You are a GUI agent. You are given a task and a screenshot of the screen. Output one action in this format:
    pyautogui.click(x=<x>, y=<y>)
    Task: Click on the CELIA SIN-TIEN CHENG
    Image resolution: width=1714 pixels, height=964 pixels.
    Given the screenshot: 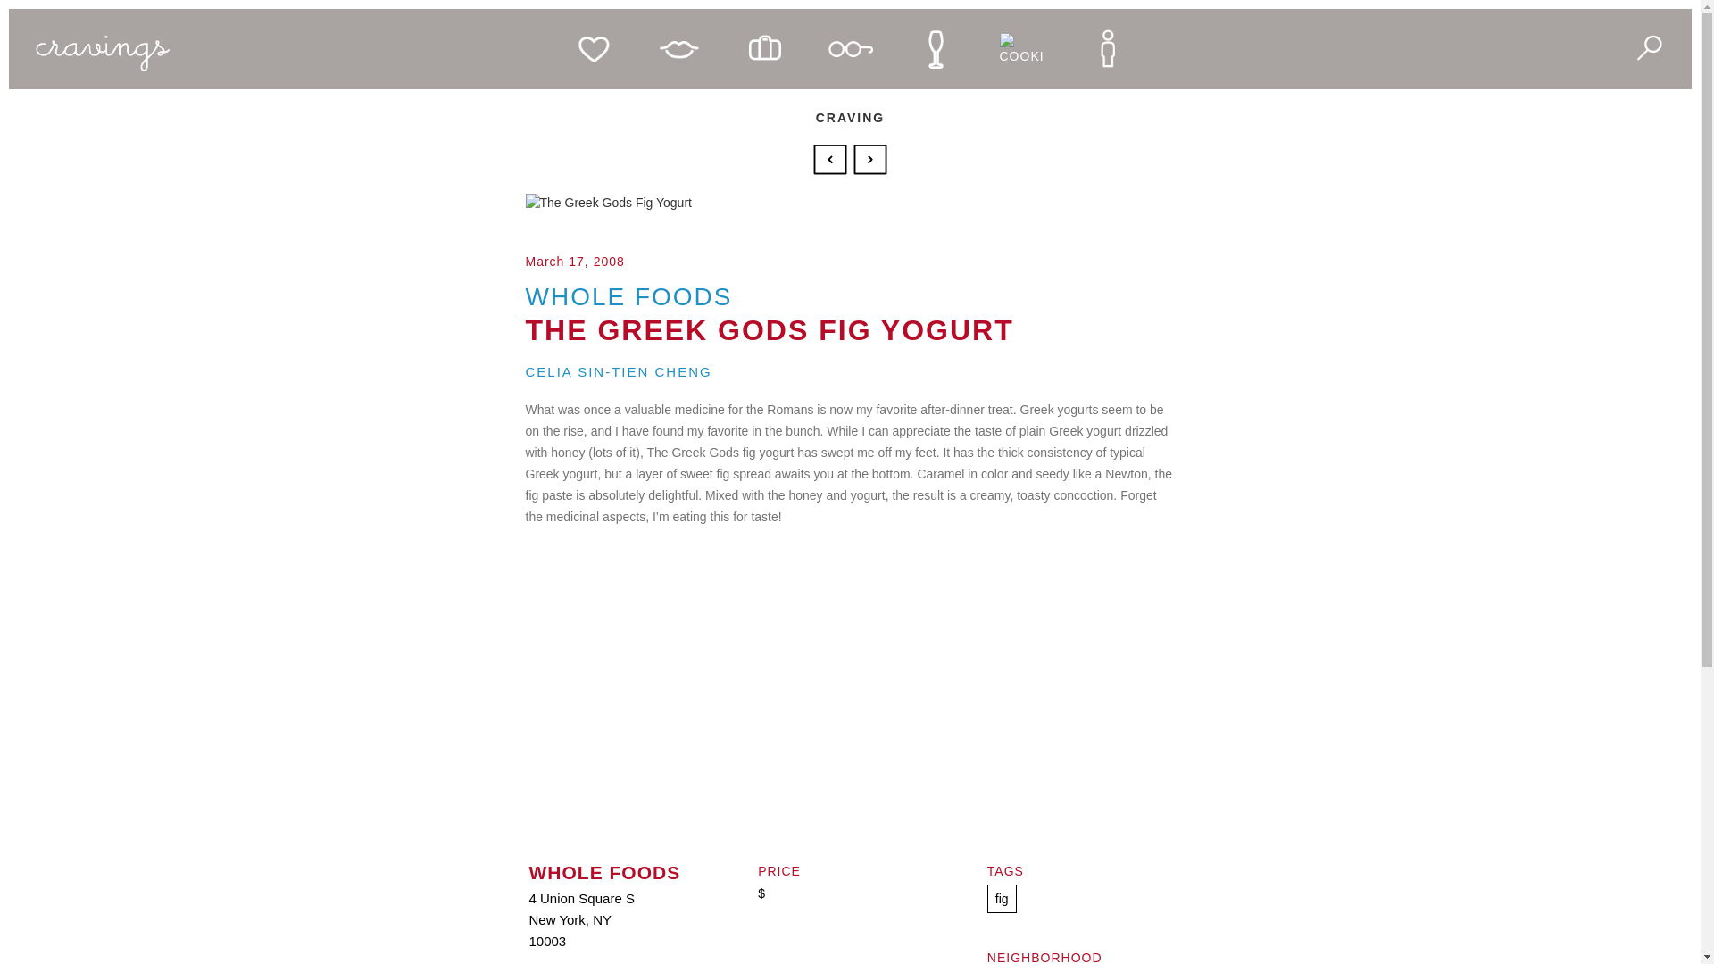 What is the action you would take?
    pyautogui.click(x=768, y=371)
    